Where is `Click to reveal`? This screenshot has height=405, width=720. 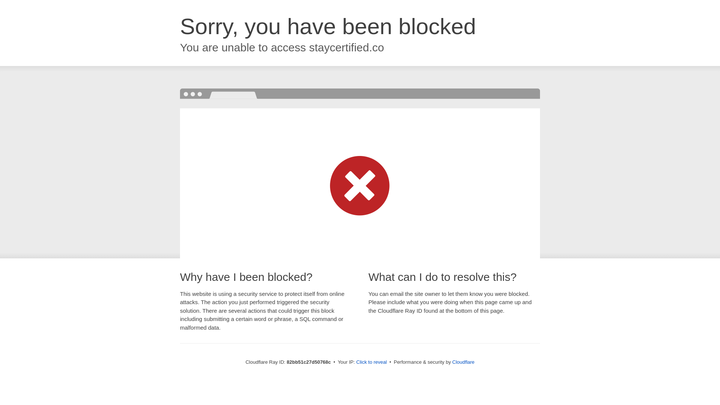 Click to reveal is located at coordinates (372, 362).